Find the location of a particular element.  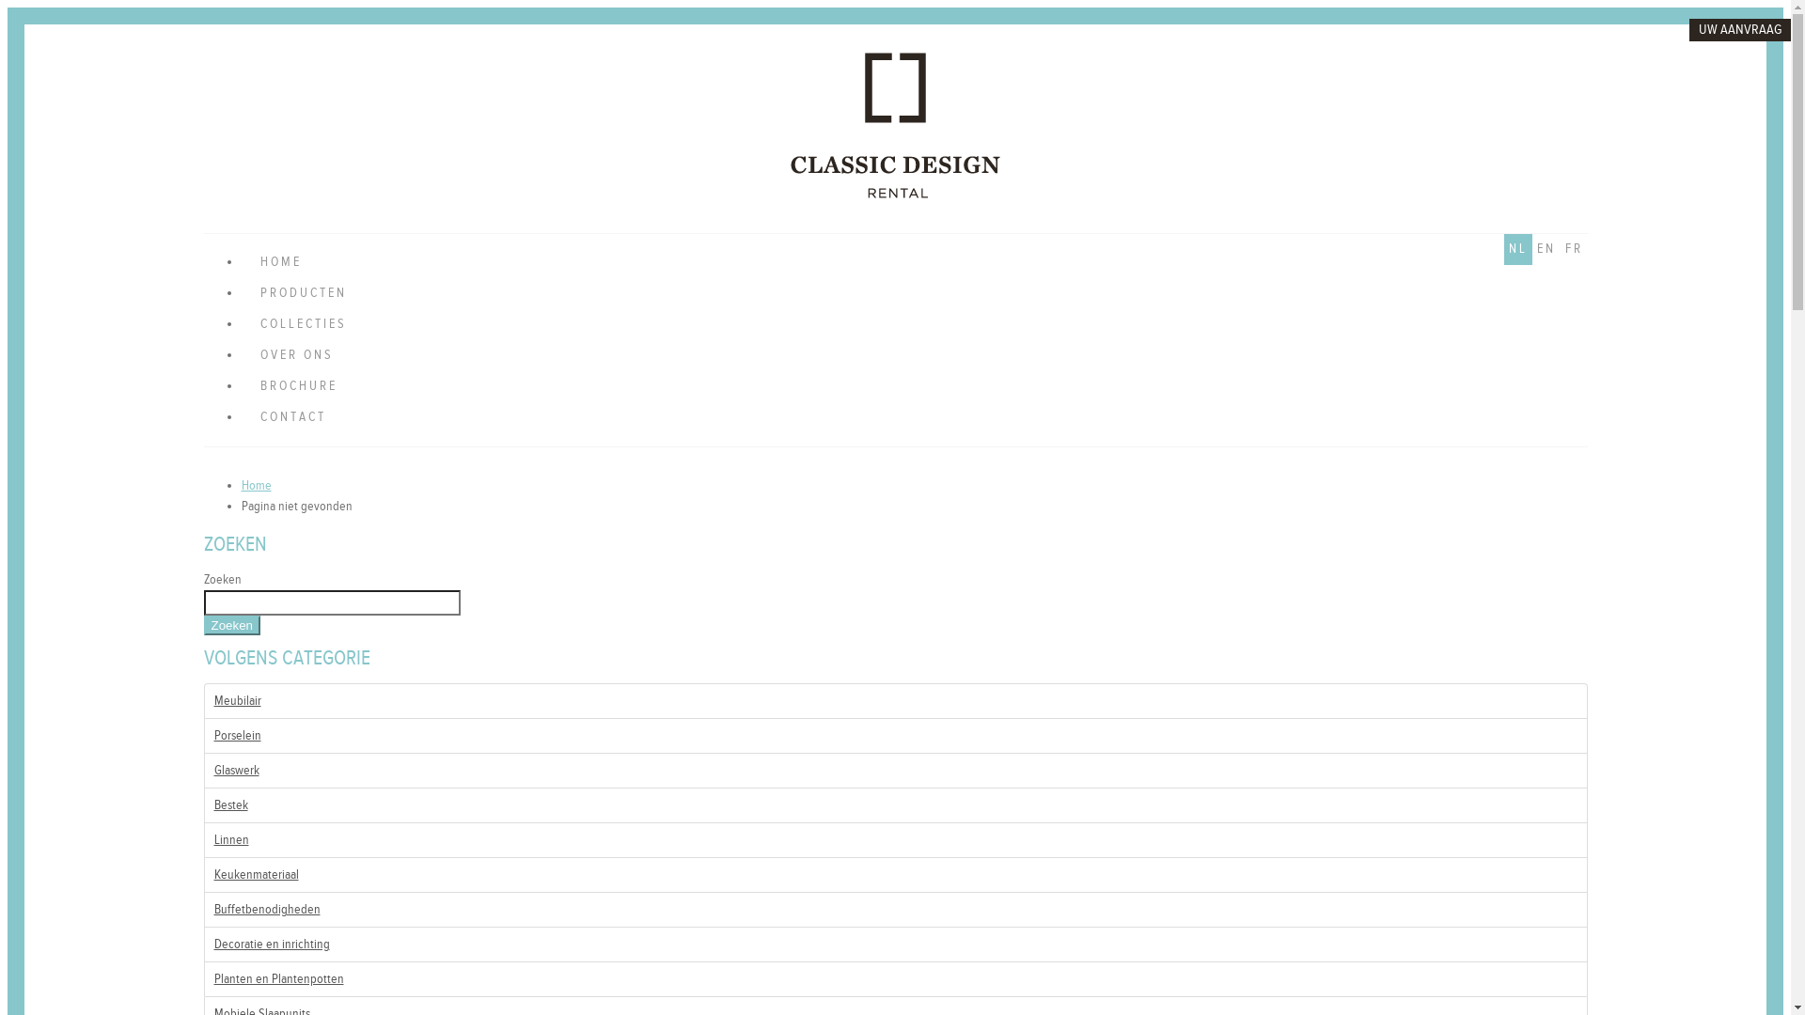

BROCHURE is located at coordinates (914, 387).